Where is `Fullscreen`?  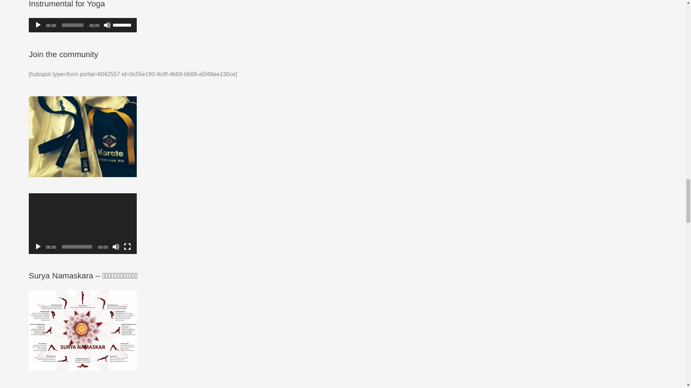
Fullscreen is located at coordinates (127, 246).